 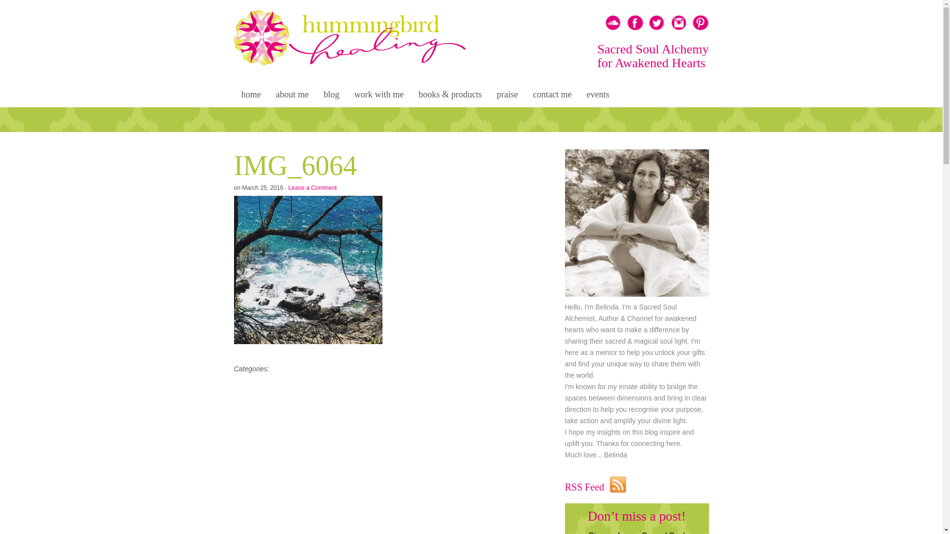 I want to click on Leave a Comment, so click(x=313, y=188).